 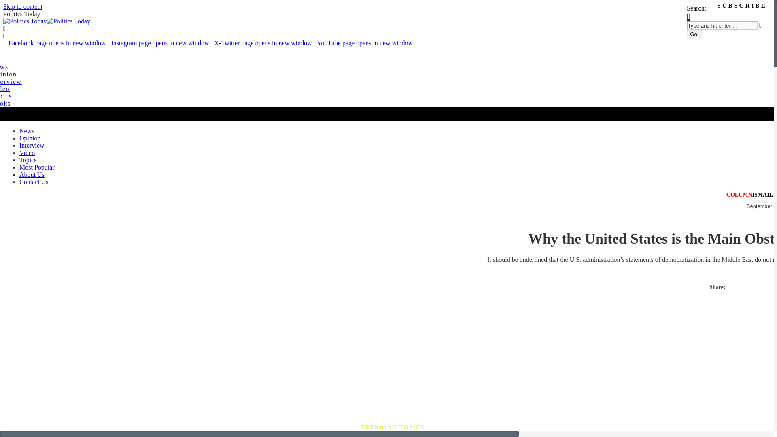 I want to click on Search form, so click(x=722, y=25).